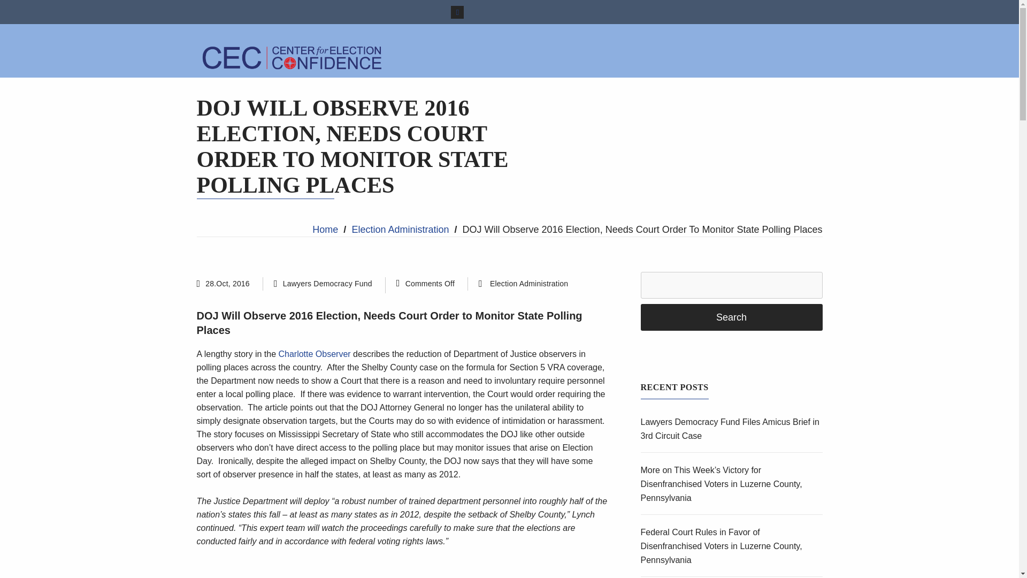 Image resolution: width=1027 pixels, height=578 pixels. What do you see at coordinates (400, 229) in the screenshot?
I see `Election Administration` at bounding box center [400, 229].